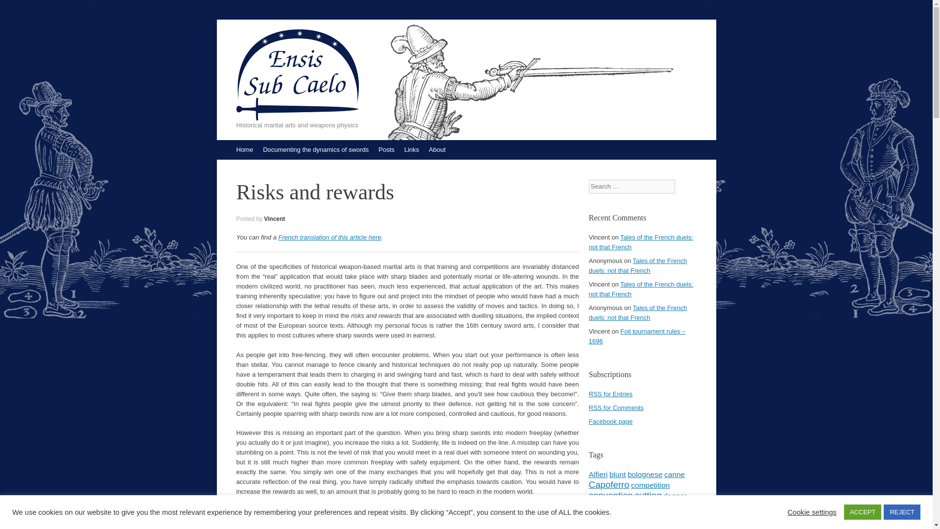 Image resolution: width=940 pixels, height=529 pixels. Describe the element at coordinates (411, 150) in the screenshot. I see `Links` at that location.